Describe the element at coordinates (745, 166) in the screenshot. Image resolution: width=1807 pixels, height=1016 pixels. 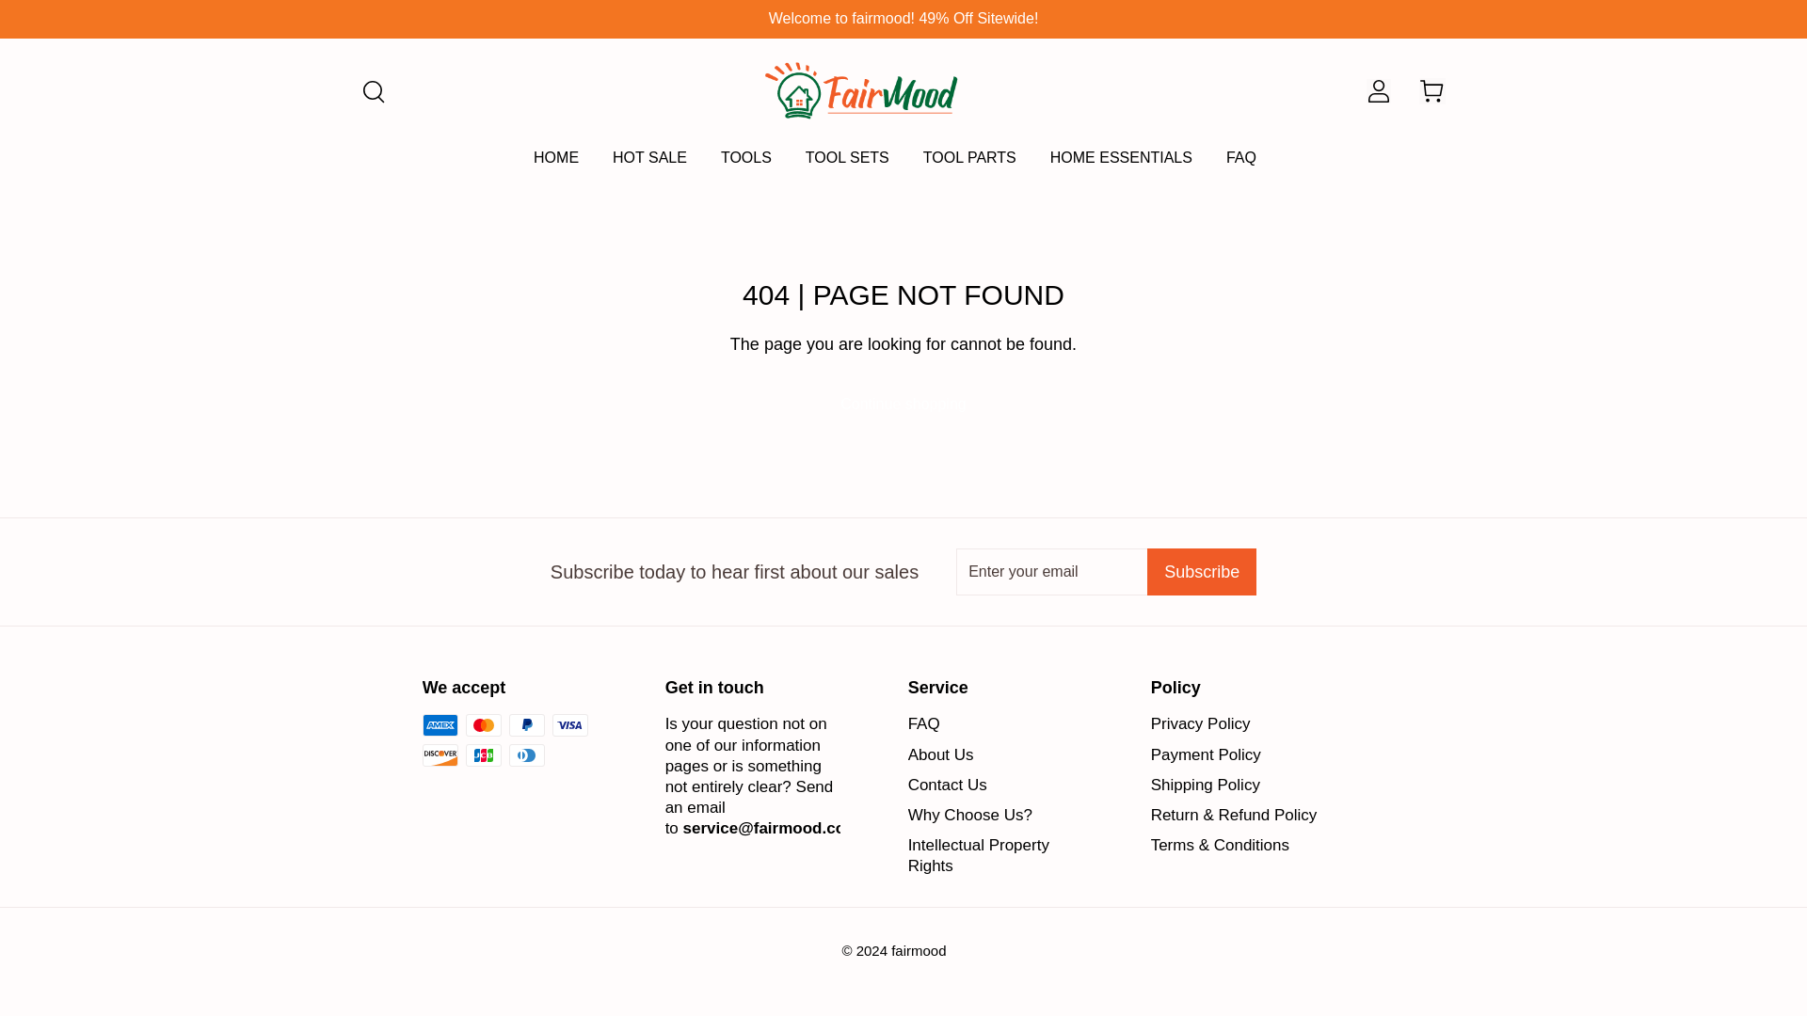
I see `TOOLS` at that location.